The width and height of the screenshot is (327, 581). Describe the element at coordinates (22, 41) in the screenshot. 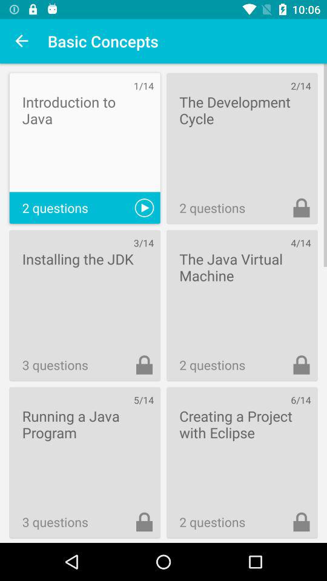

I see `turn on icon next to basic concepts` at that location.